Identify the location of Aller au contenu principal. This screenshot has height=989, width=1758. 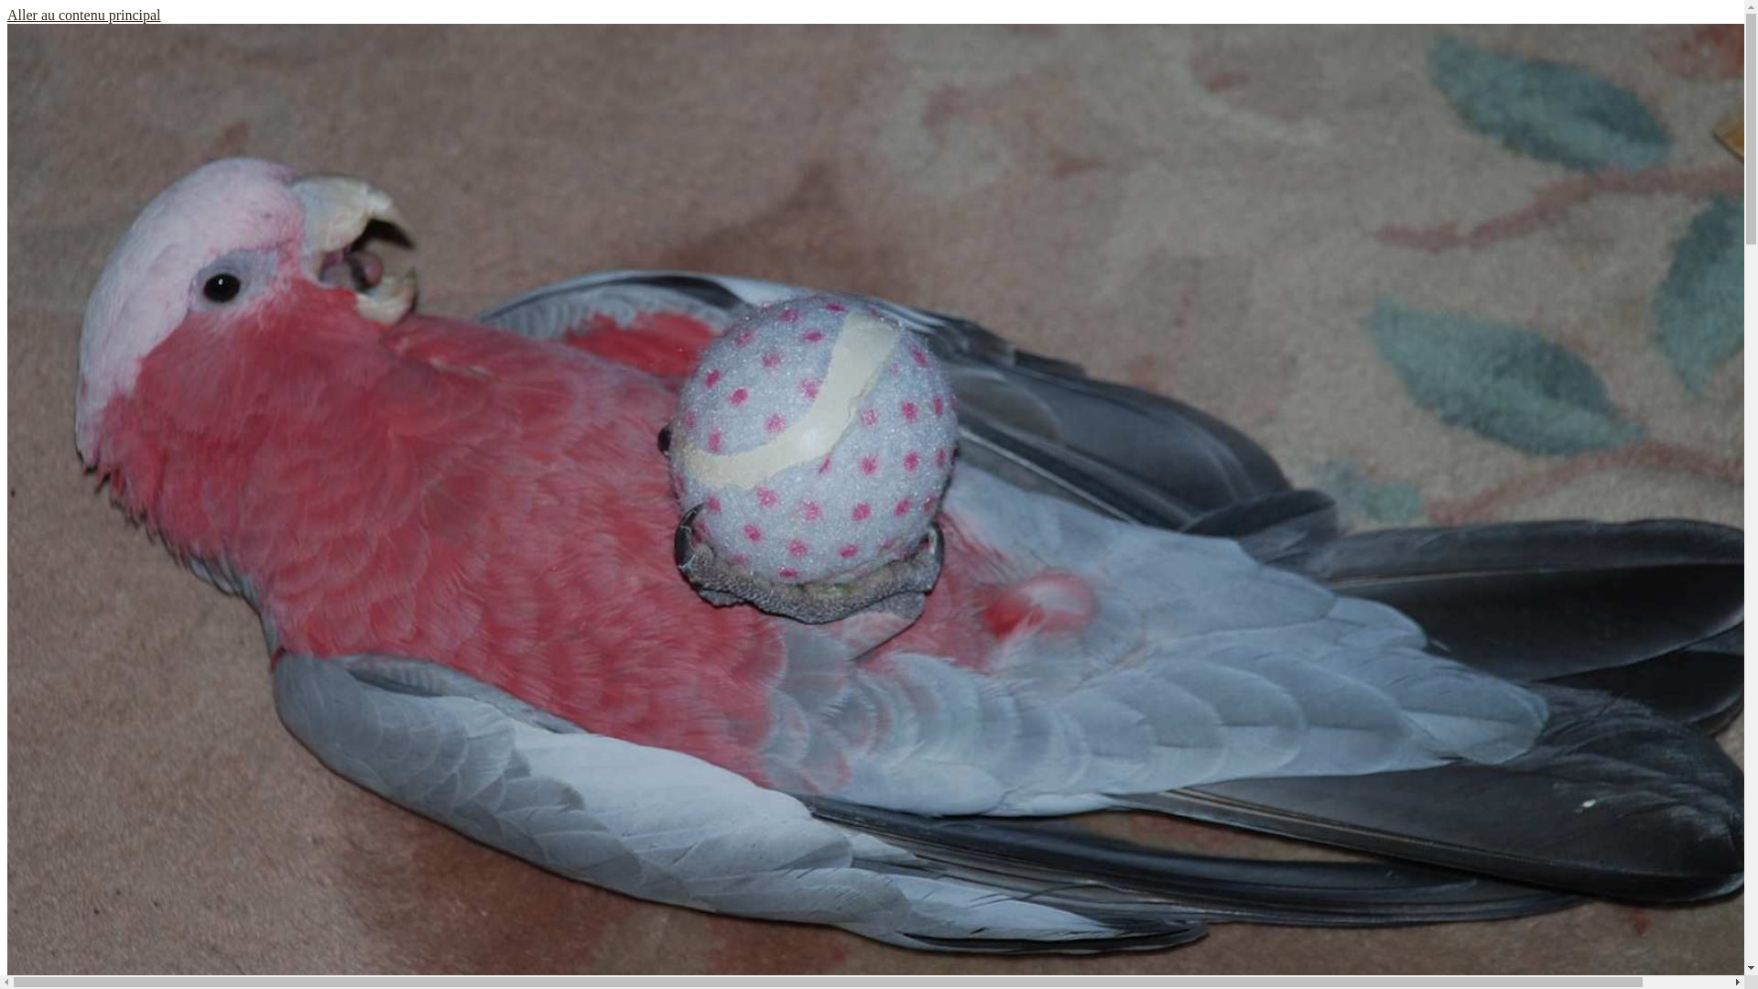
(84, 15).